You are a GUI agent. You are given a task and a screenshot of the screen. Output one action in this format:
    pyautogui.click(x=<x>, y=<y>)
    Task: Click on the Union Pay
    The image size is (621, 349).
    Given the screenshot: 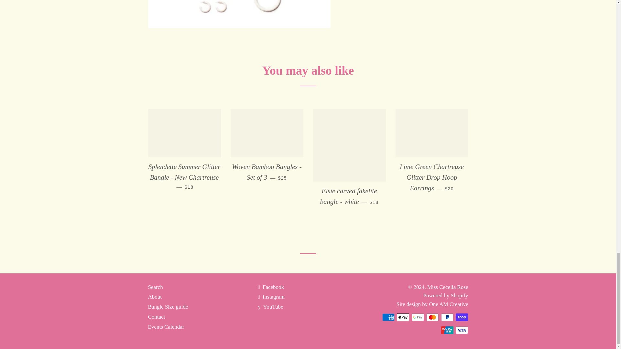 What is the action you would take?
    pyautogui.click(x=447, y=330)
    